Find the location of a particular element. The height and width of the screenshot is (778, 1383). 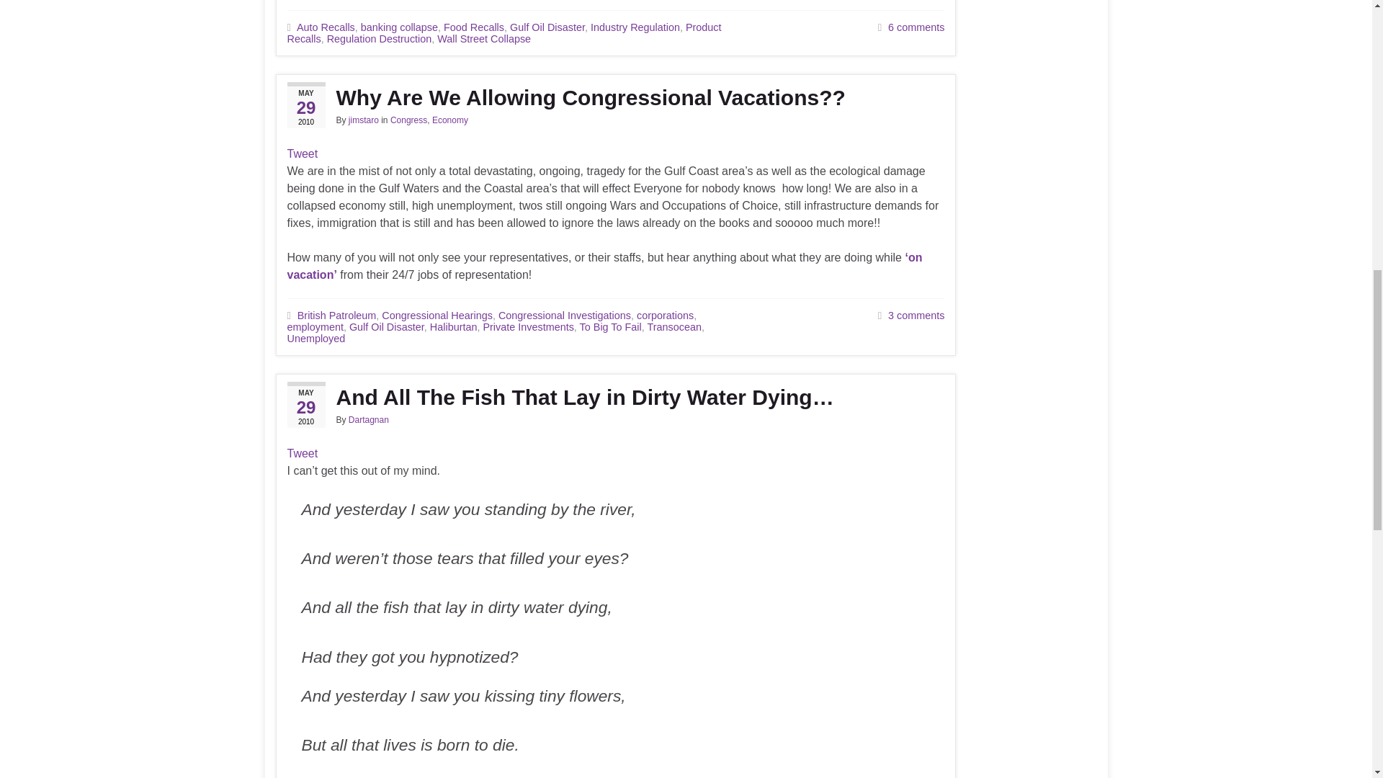

Regulation Destruction is located at coordinates (379, 39).